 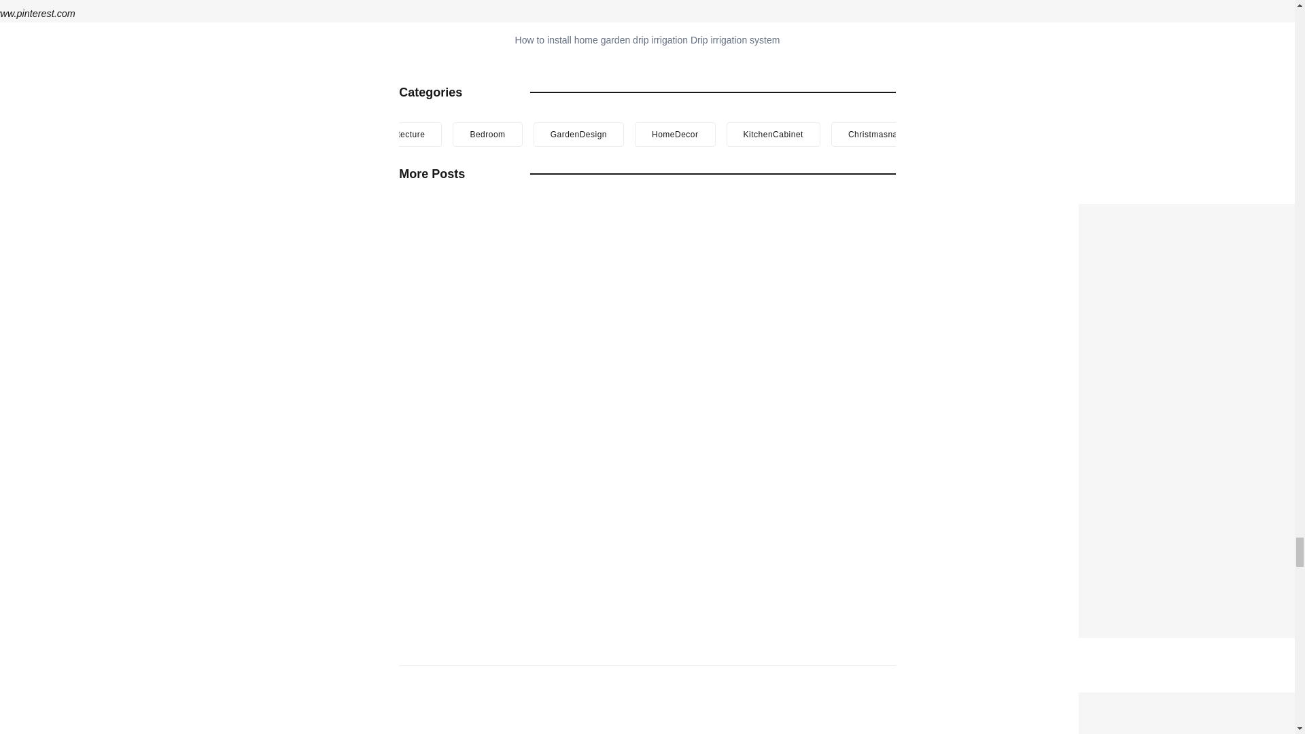 What do you see at coordinates (1155, 212) in the screenshot?
I see `Types Of Long Leaf Plants` at bounding box center [1155, 212].